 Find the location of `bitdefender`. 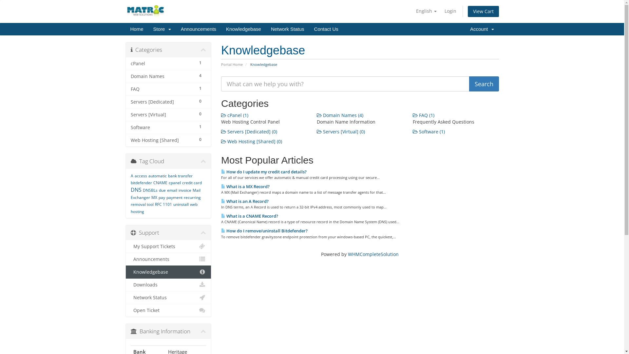

bitdefender is located at coordinates (141, 183).